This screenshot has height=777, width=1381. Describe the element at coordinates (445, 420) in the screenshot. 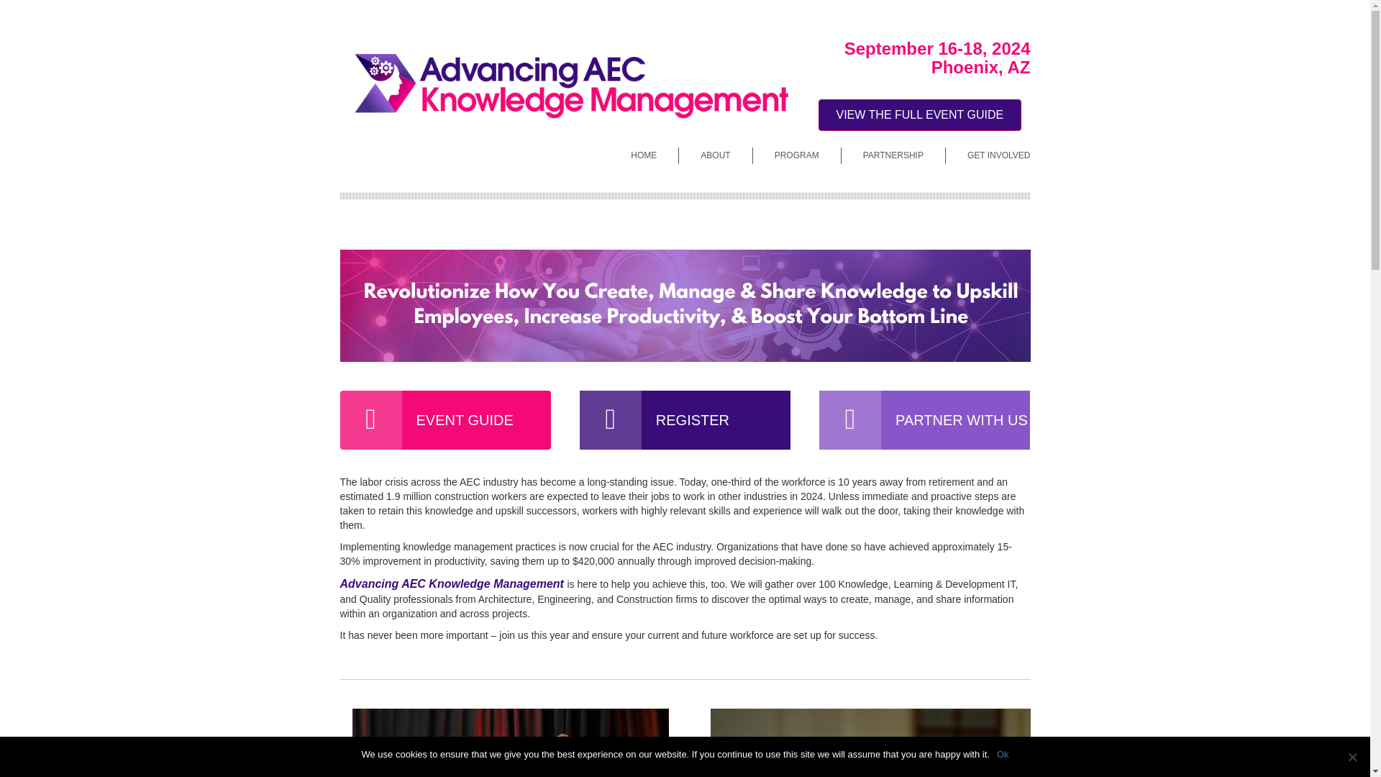

I see `EVENT GUIDE` at that location.